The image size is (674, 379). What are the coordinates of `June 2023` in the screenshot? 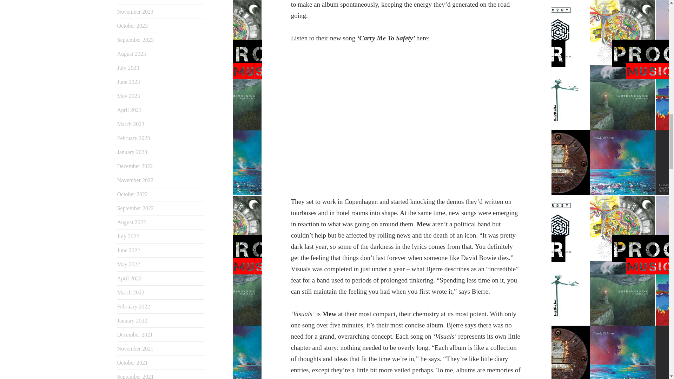 It's located at (128, 81).